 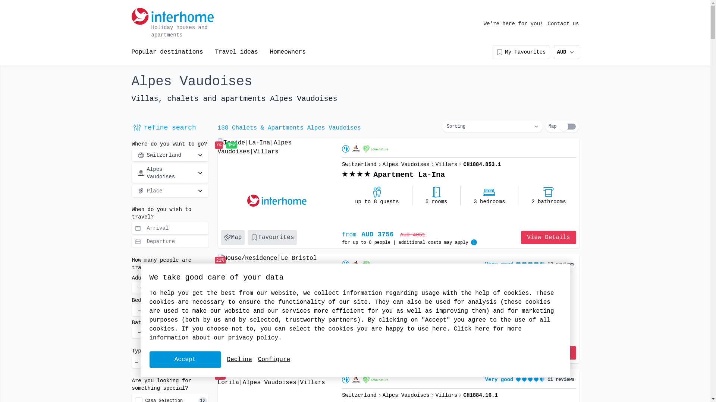 I want to click on Popular destinations, so click(x=167, y=52).